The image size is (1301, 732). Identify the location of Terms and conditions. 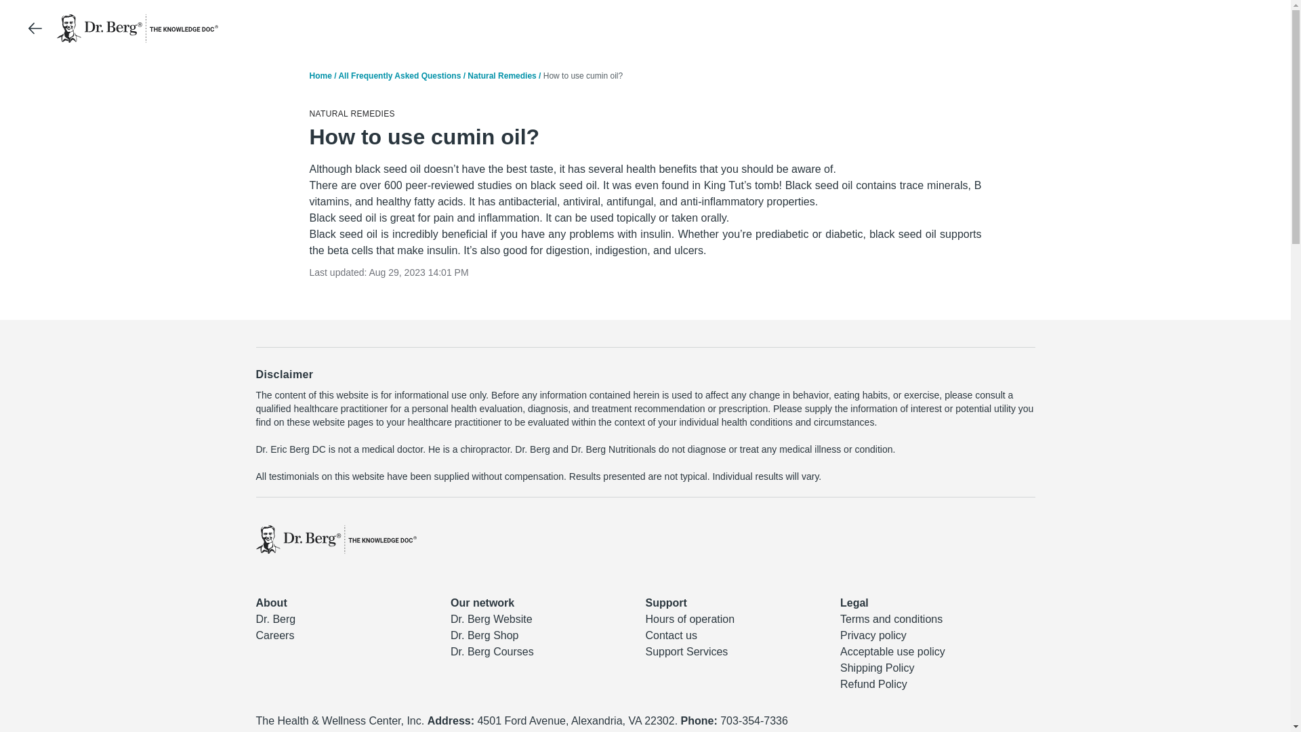
(891, 619).